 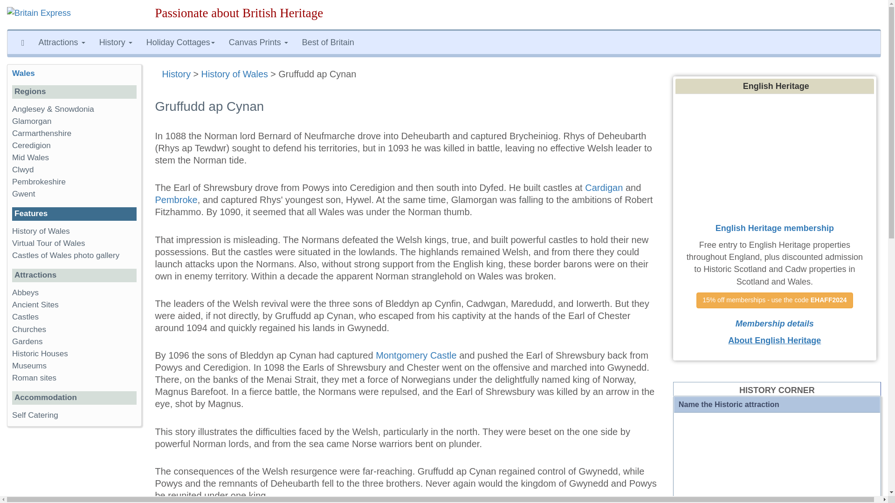 What do you see at coordinates (181, 42) in the screenshot?
I see `Holiday Cottages` at bounding box center [181, 42].